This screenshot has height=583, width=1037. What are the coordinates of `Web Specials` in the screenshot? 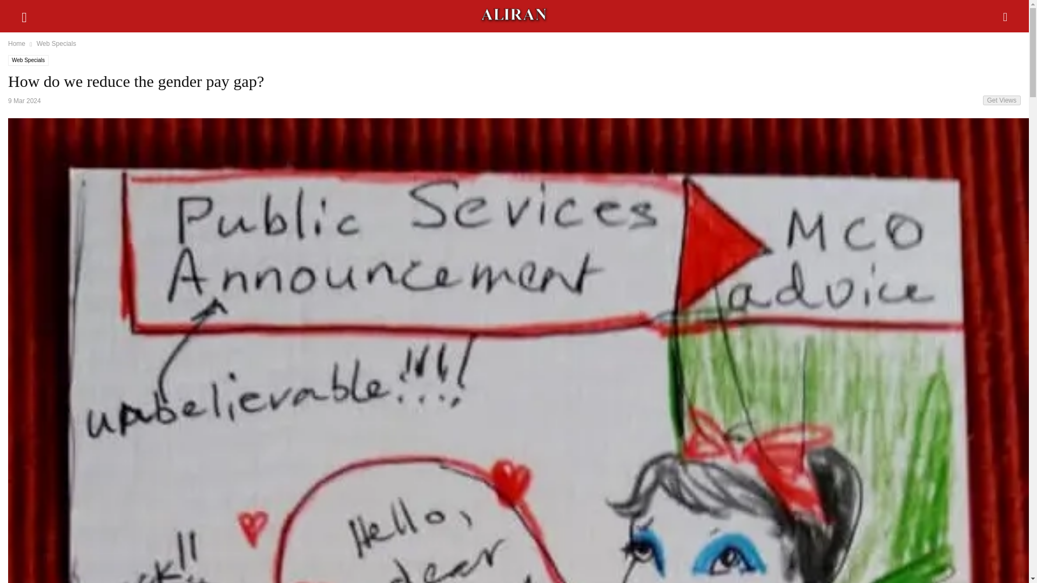 It's located at (28, 60).